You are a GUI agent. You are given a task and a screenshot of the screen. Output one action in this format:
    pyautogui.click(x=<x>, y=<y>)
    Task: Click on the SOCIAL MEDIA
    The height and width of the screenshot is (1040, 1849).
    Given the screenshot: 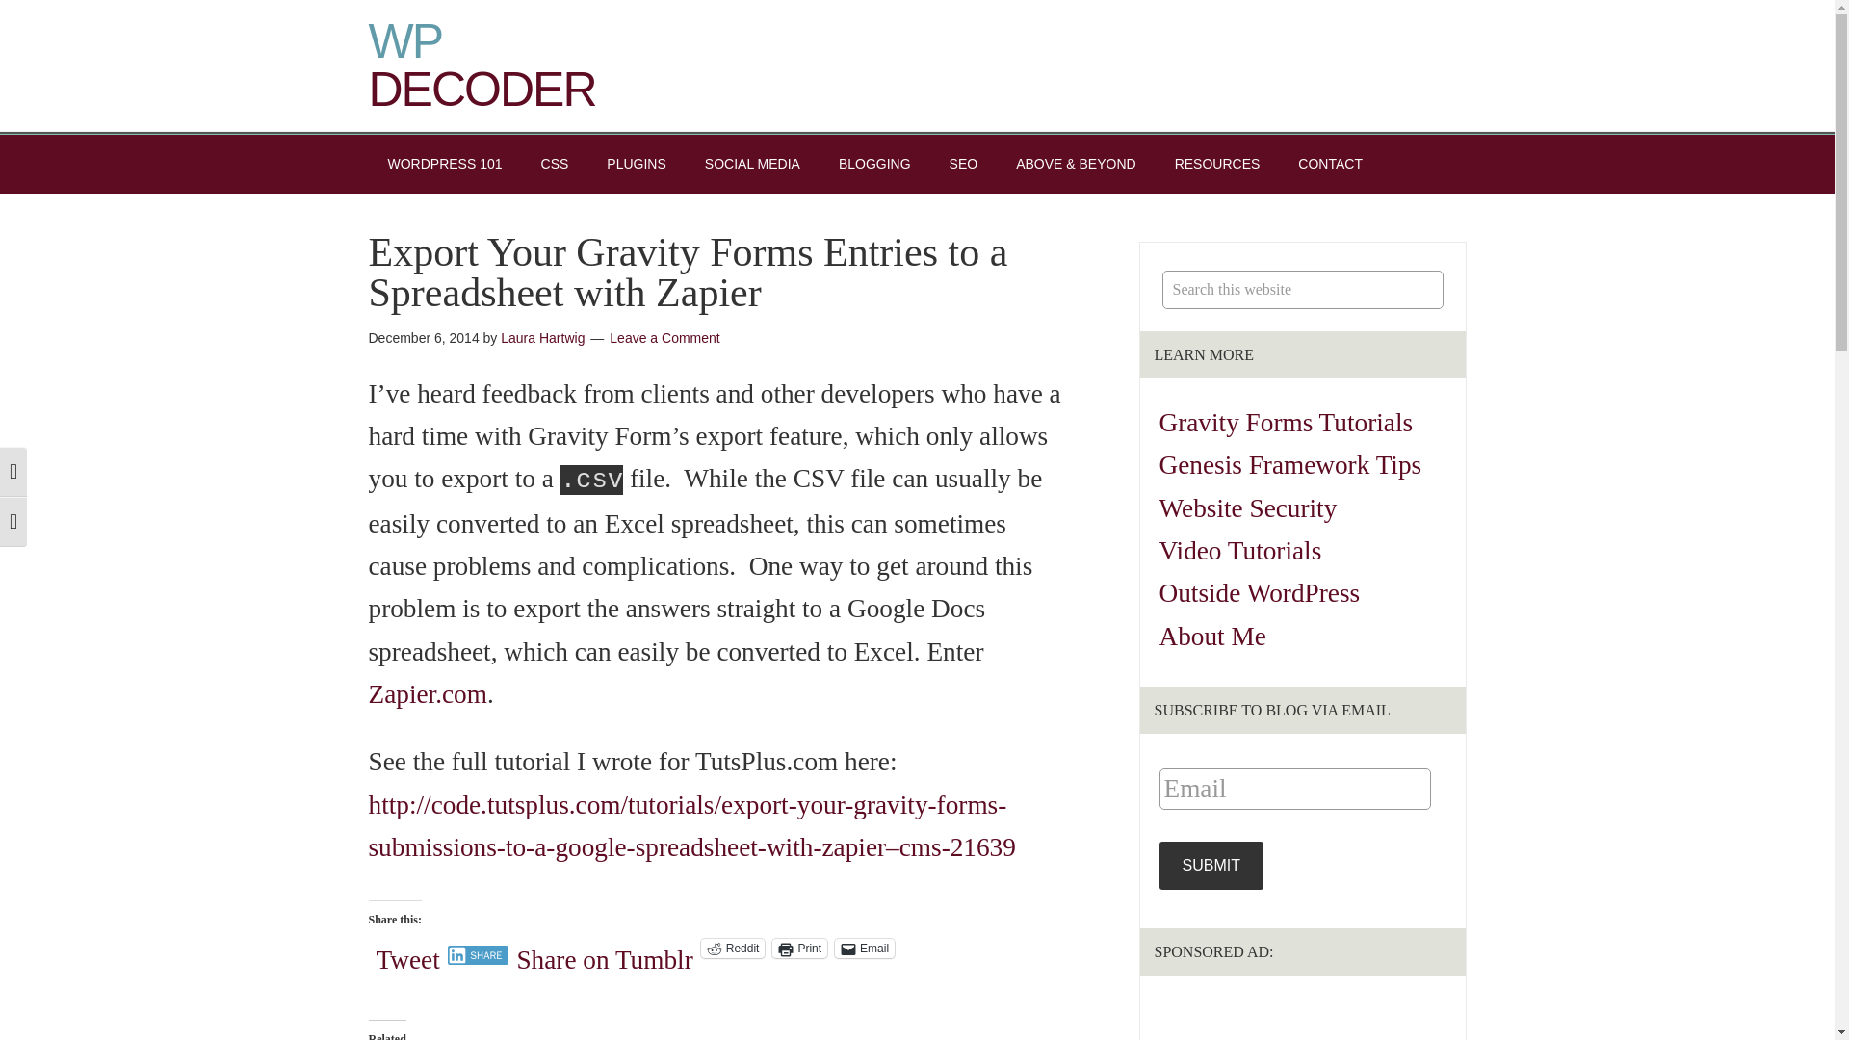 What is the action you would take?
    pyautogui.click(x=752, y=164)
    